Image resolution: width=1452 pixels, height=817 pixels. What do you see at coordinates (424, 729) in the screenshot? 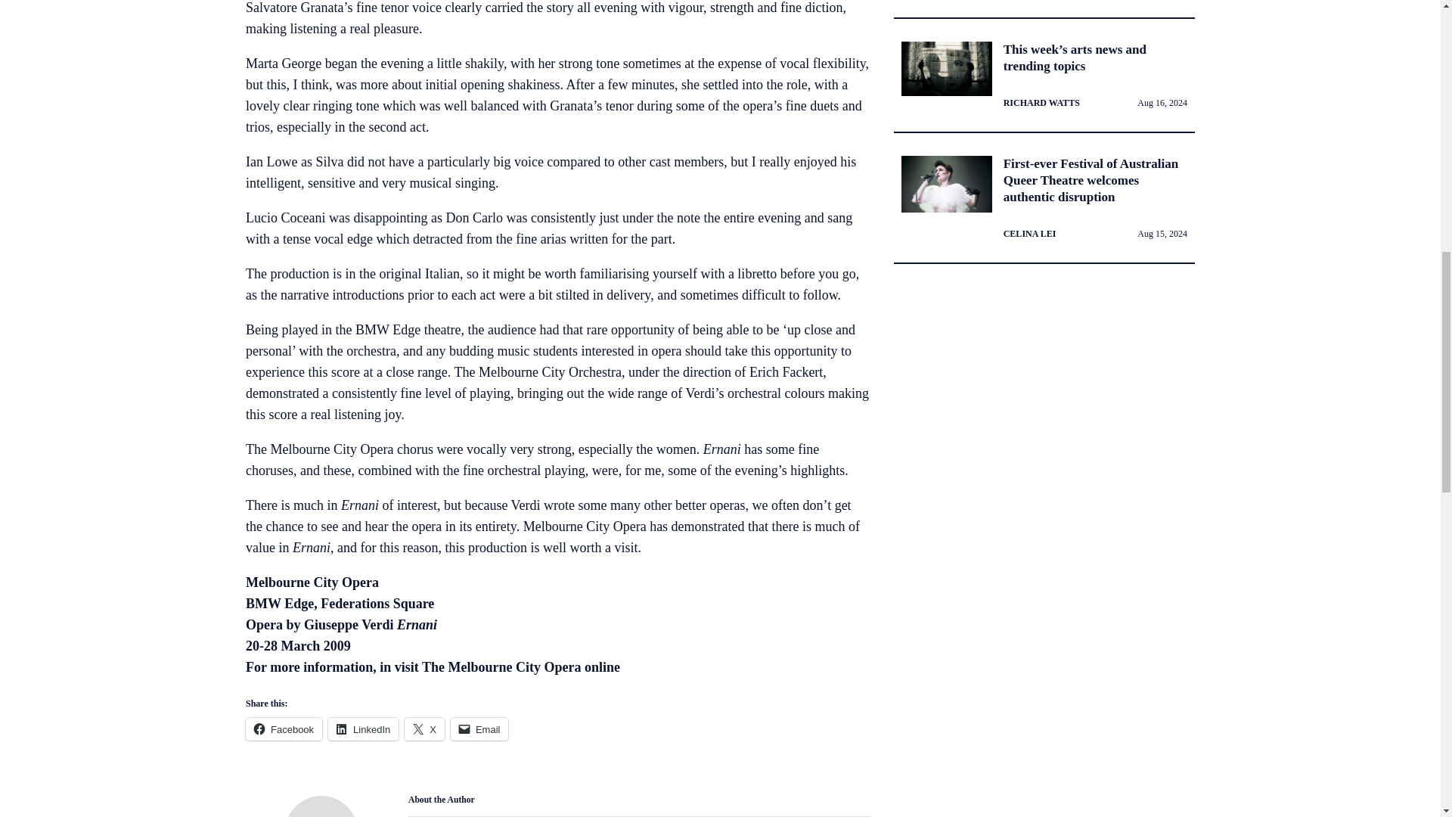
I see `Click to share on X` at bounding box center [424, 729].